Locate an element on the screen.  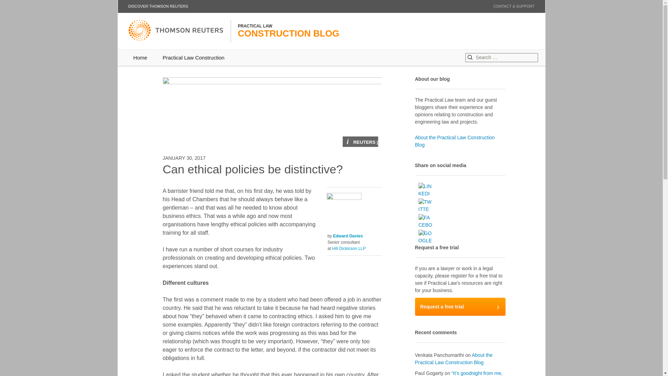
Skip to content is located at coordinates (140, 57).